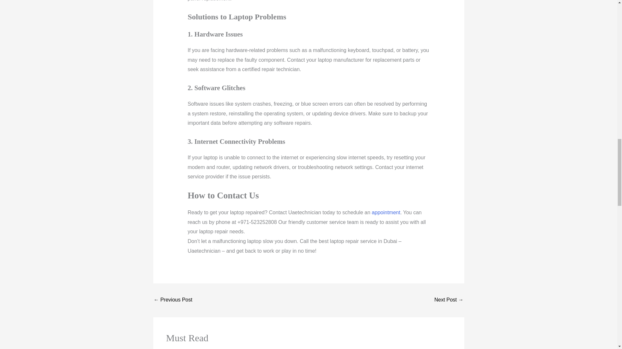  What do you see at coordinates (173, 301) in the screenshot?
I see `Oas36ty Best Task Management Software Tools for Work in 2024` at bounding box center [173, 301].